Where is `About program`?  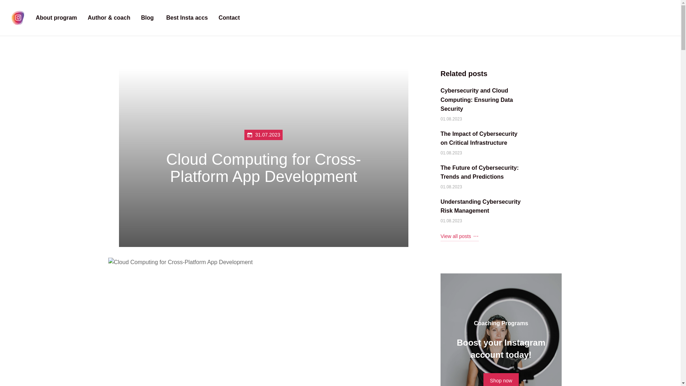 About program is located at coordinates (56, 18).